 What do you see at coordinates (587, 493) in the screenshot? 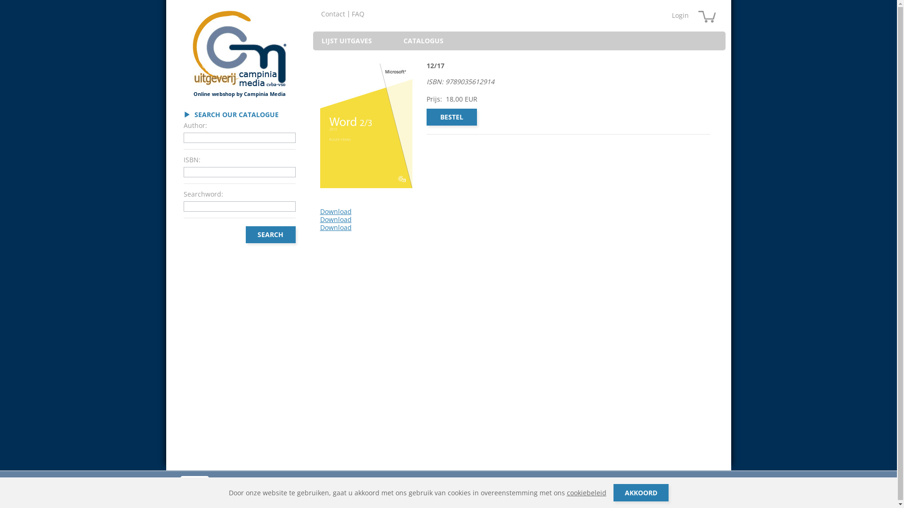
I see `cookiebeleid` at bounding box center [587, 493].